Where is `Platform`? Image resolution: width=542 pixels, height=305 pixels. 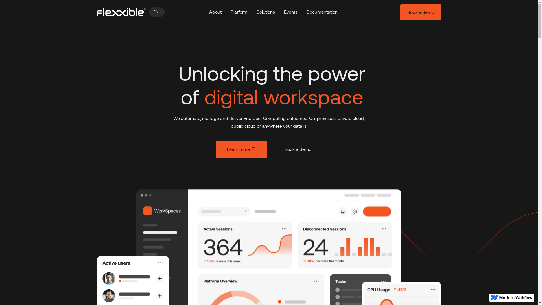 Platform is located at coordinates (239, 12).